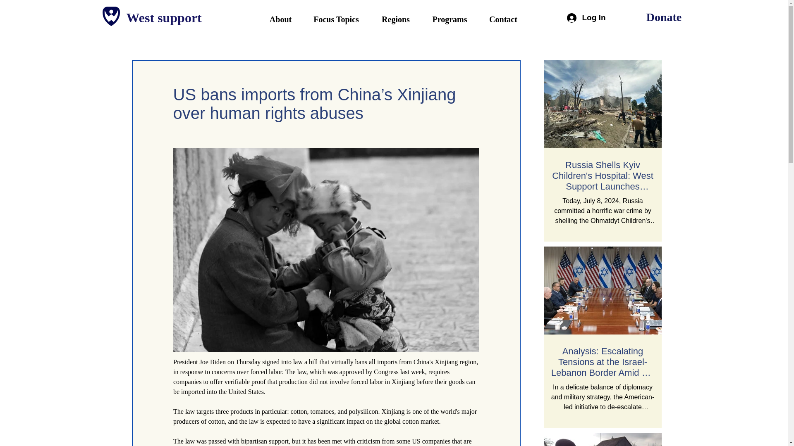 Image resolution: width=794 pixels, height=446 pixels. What do you see at coordinates (336, 19) in the screenshot?
I see `Focus Topics` at bounding box center [336, 19].